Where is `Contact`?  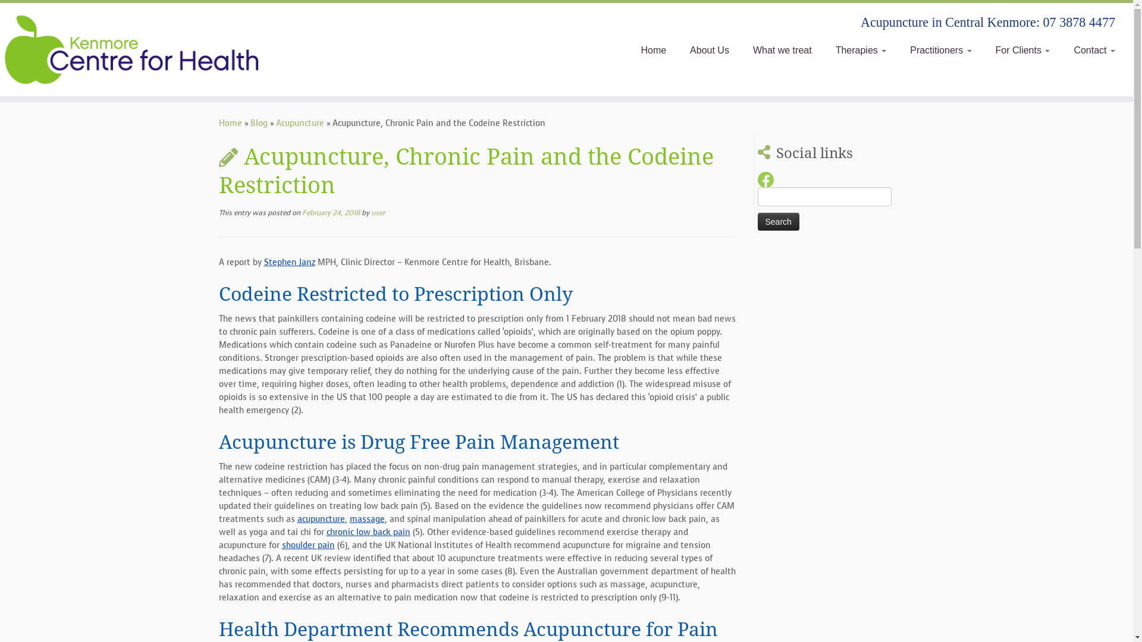
Contact is located at coordinates (1088, 51).